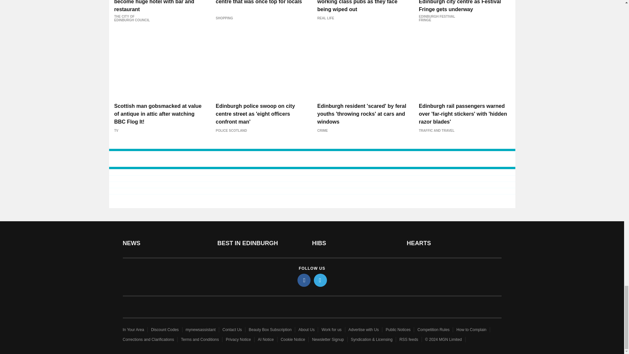 Image resolution: width=629 pixels, height=354 pixels. Describe the element at coordinates (304, 280) in the screenshot. I see `facebook` at that location.